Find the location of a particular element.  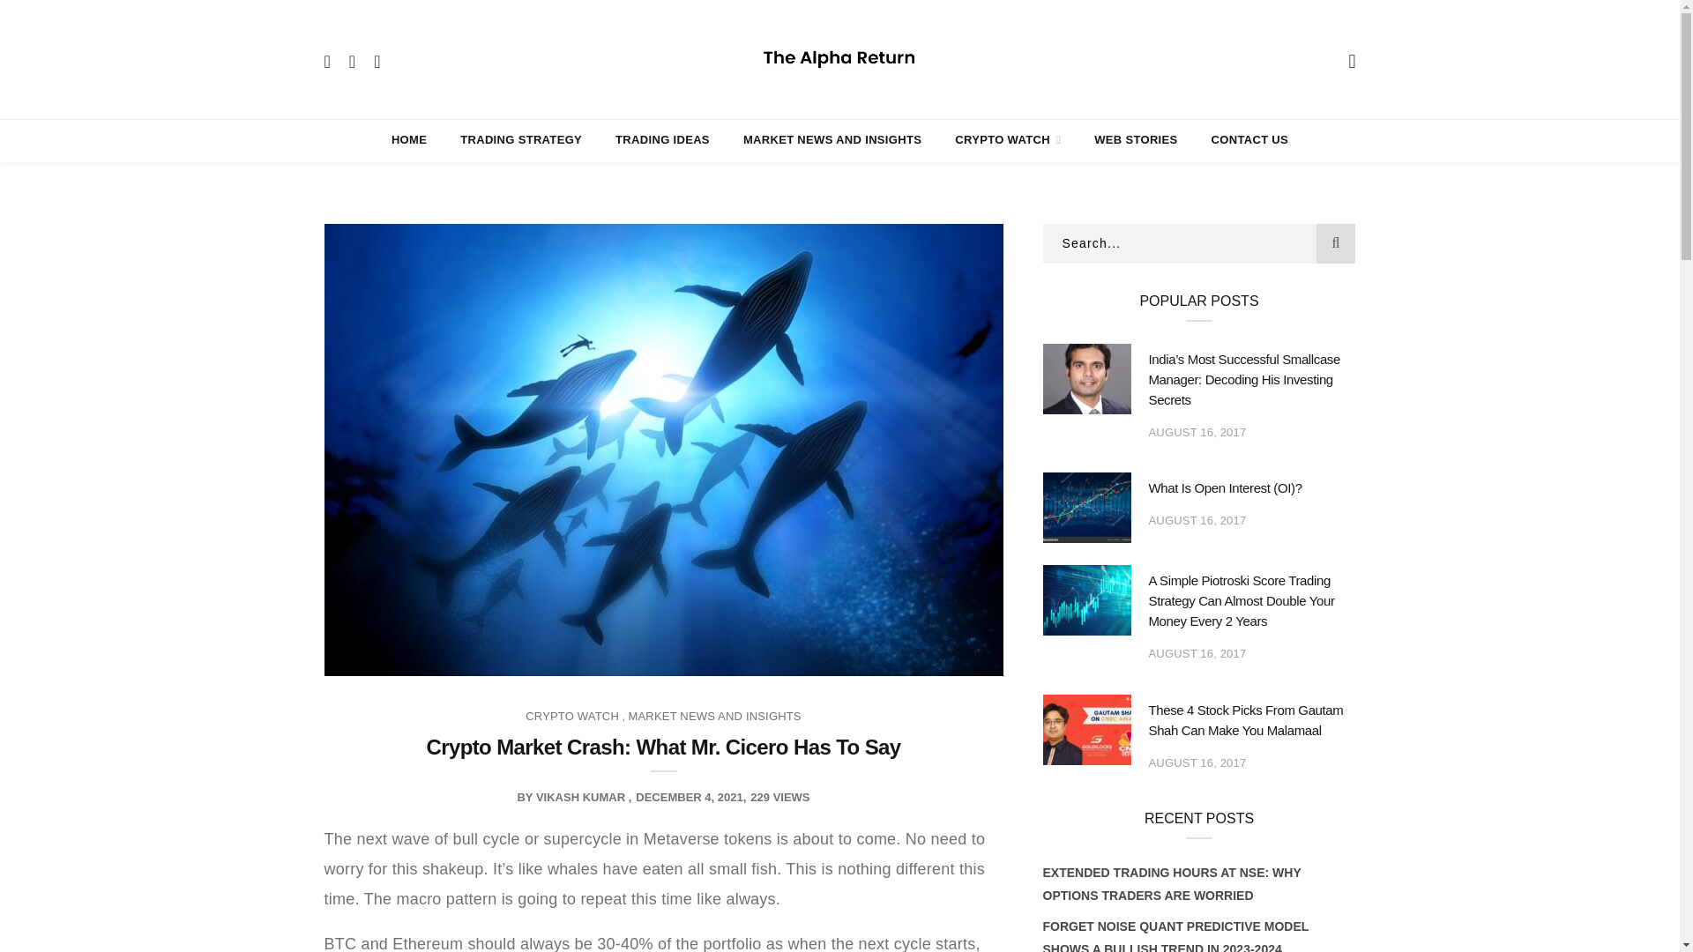

HOME is located at coordinates (408, 139).